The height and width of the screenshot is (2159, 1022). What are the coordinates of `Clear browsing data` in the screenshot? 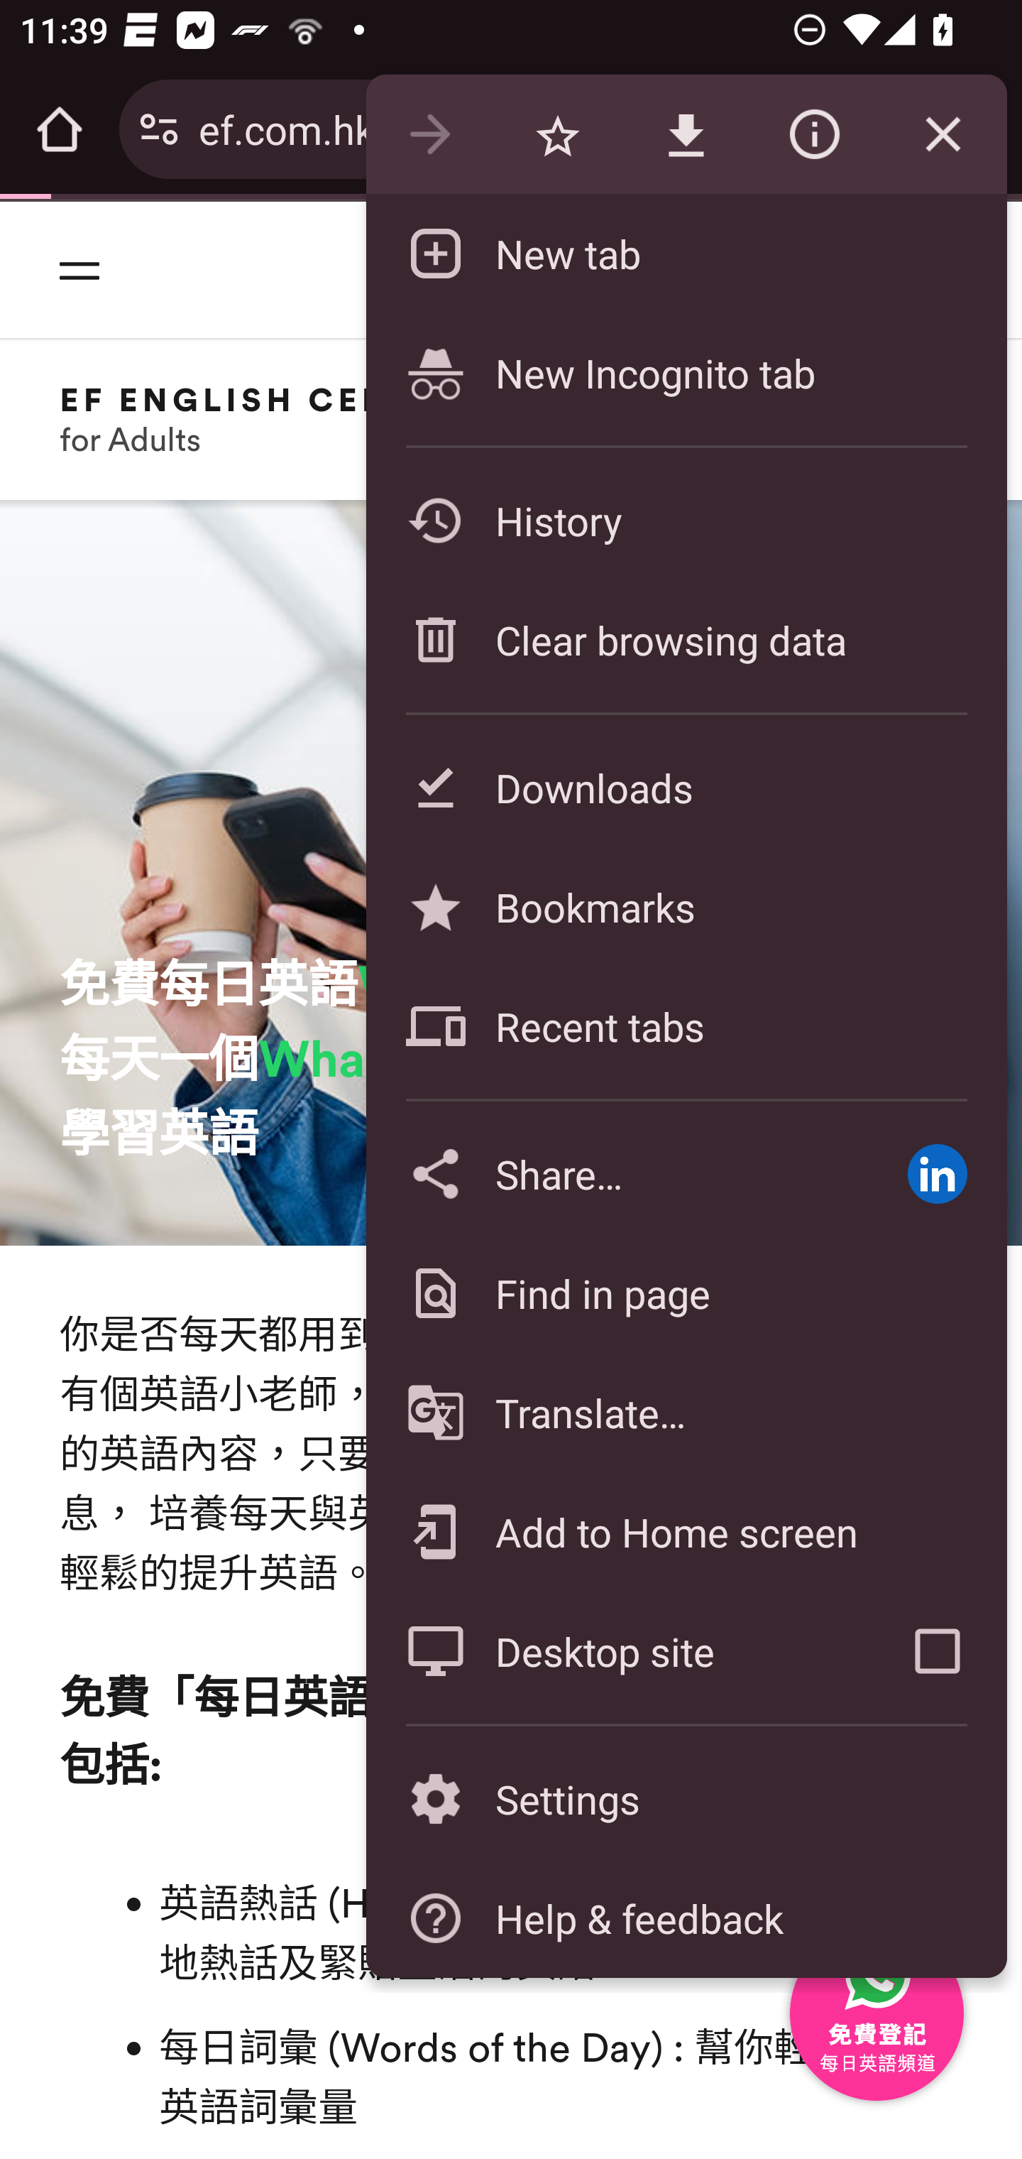 It's located at (686, 639).